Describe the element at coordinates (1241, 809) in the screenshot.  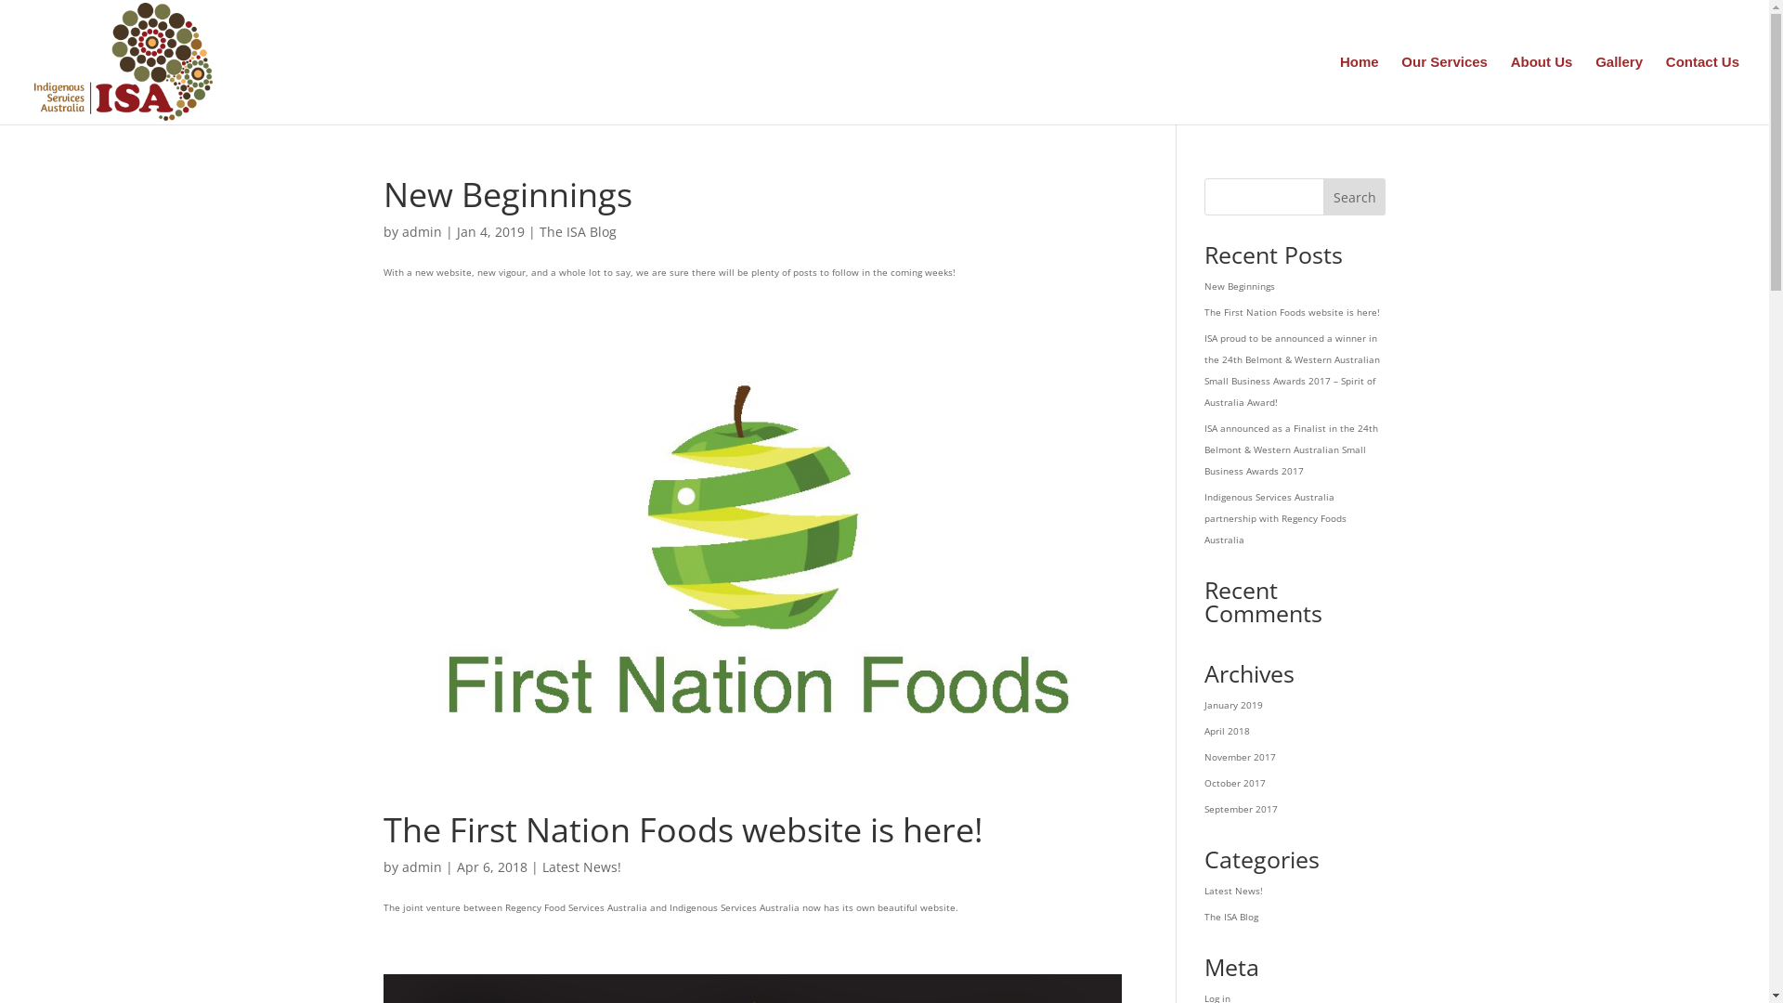
I see `September 2017` at that location.